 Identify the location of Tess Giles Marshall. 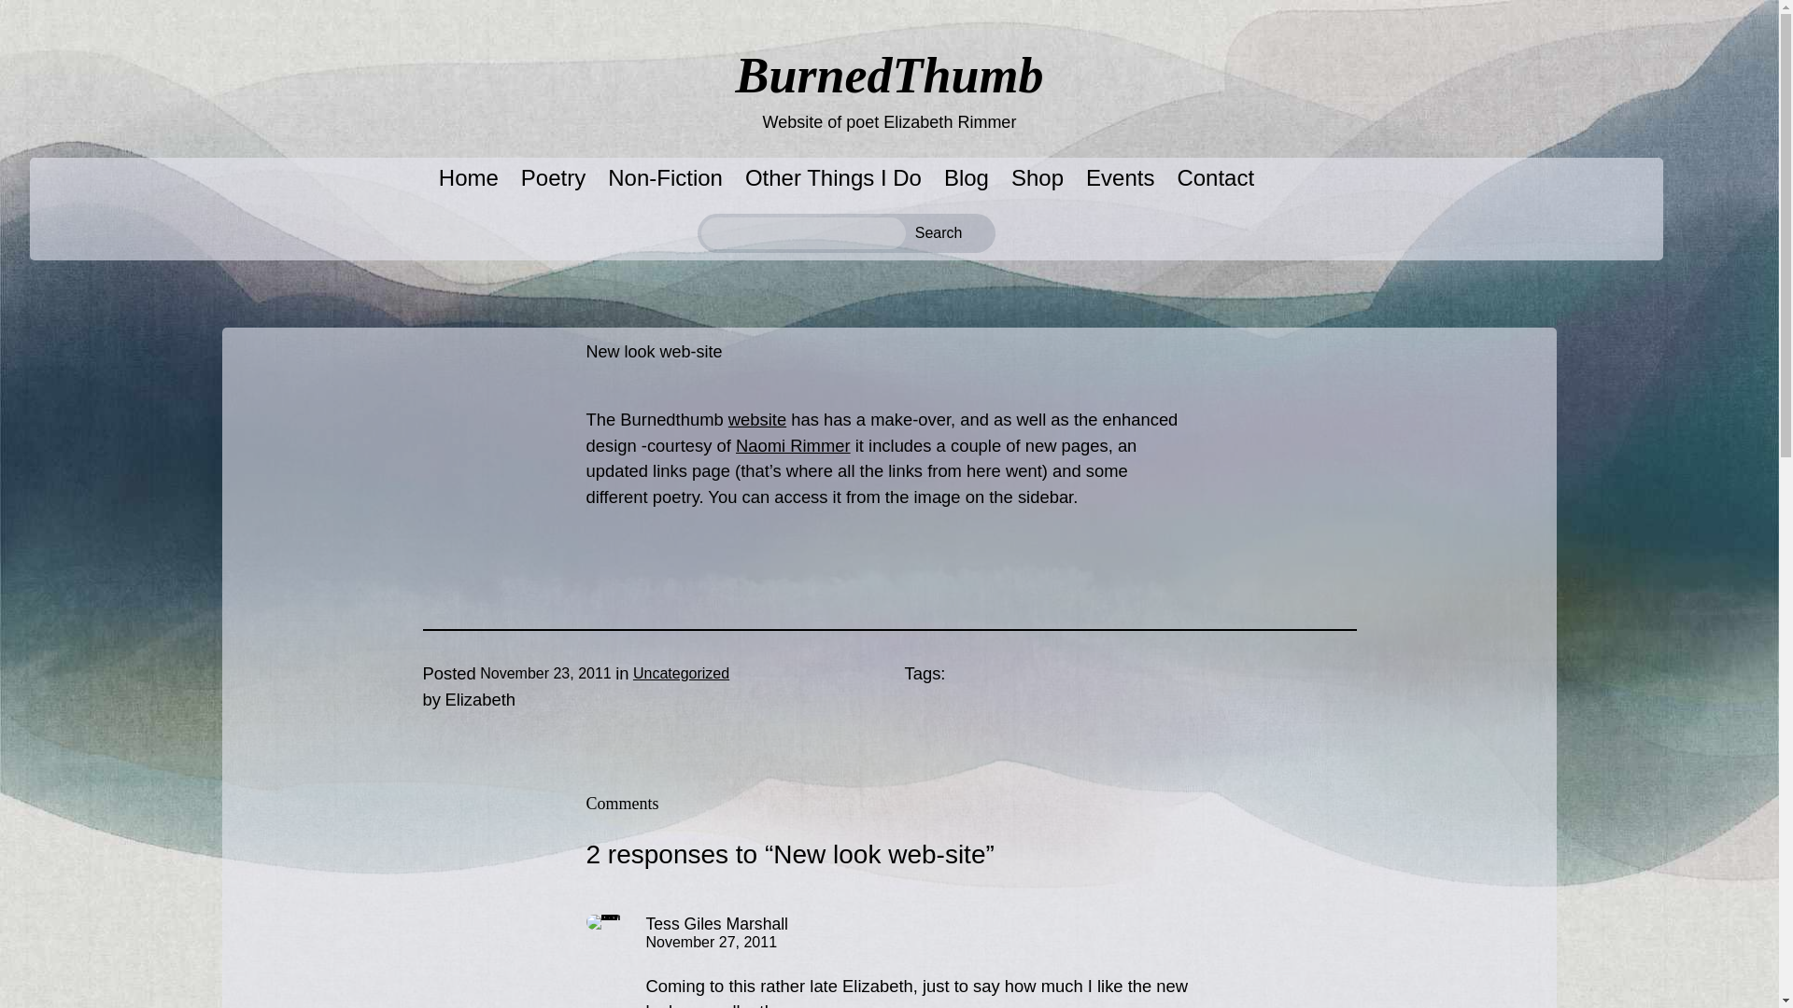
(717, 924).